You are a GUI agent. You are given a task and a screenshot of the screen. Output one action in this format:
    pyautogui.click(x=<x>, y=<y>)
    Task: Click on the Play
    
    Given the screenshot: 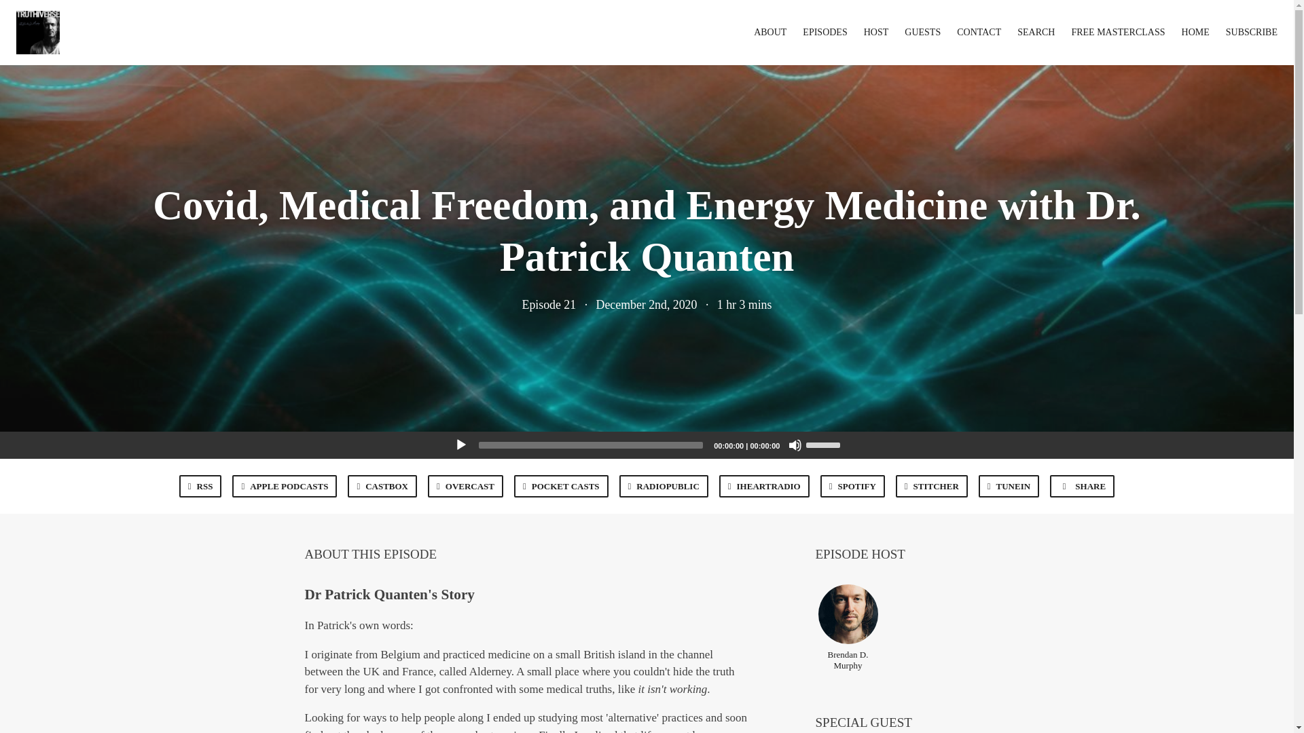 What is the action you would take?
    pyautogui.click(x=460, y=445)
    